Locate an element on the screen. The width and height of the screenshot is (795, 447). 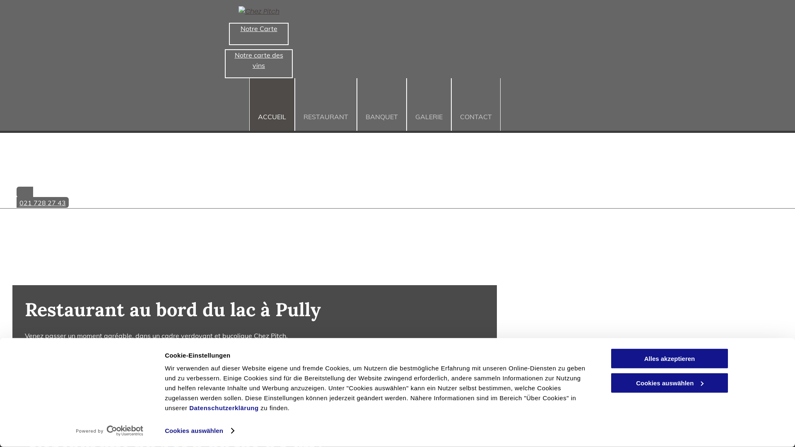
ACCUEIL is located at coordinates (272, 104).